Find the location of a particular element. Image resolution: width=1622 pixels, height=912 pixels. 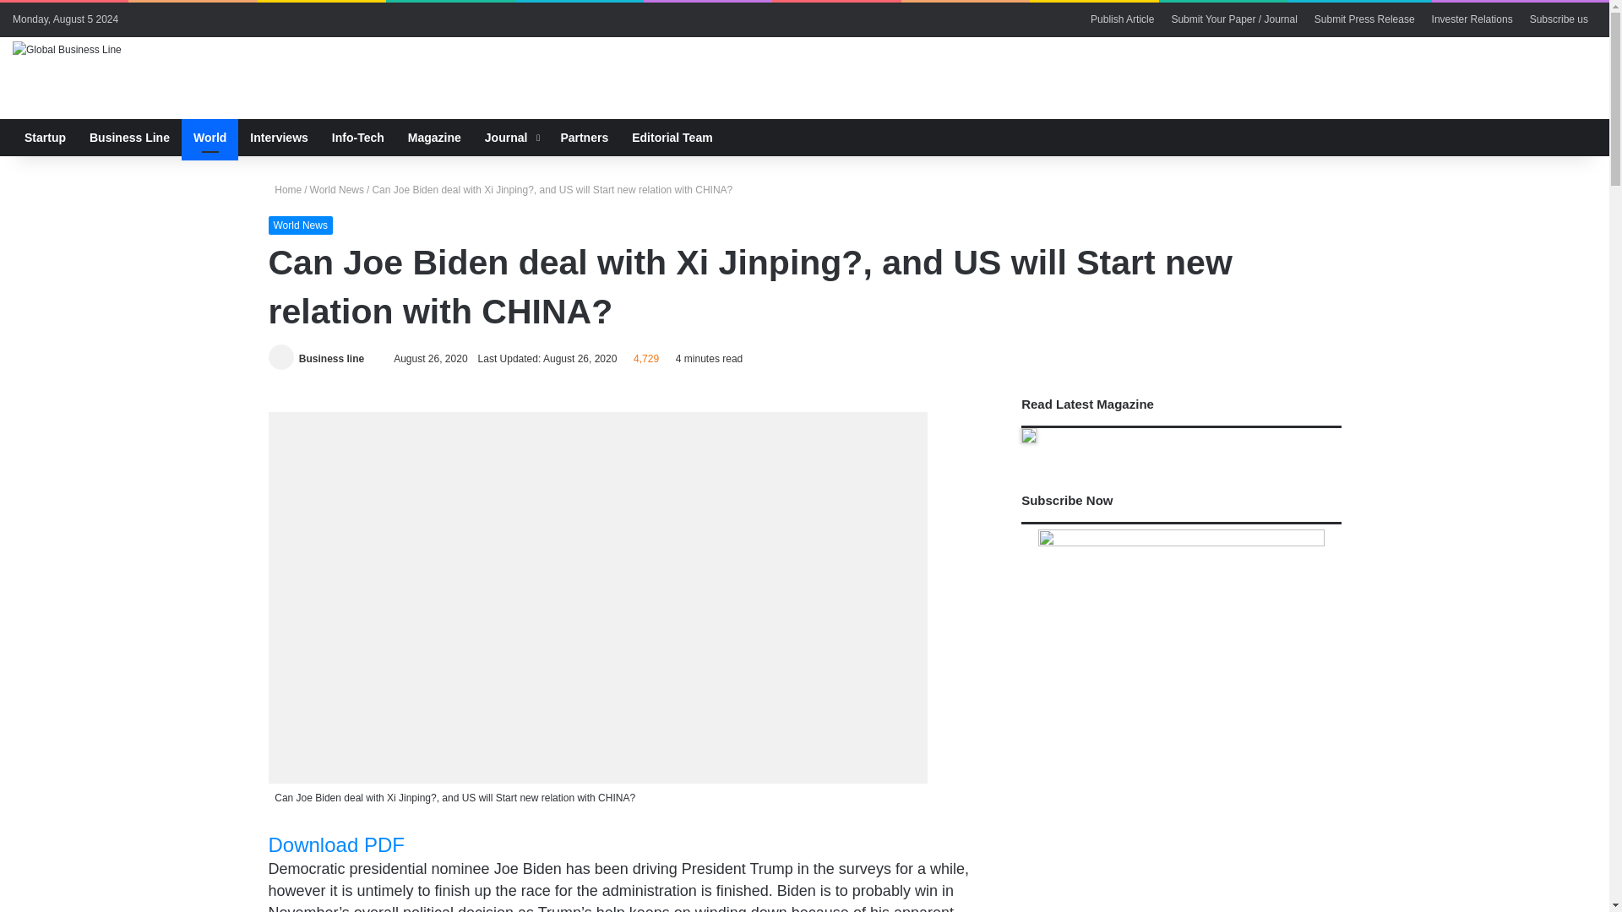

Submit Press Release is located at coordinates (1364, 19).